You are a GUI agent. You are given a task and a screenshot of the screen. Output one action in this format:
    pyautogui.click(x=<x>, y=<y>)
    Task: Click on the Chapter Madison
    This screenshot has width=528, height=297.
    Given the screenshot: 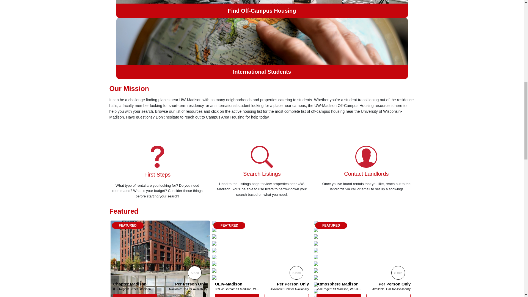 What is the action you would take?
    pyautogui.click(x=130, y=284)
    